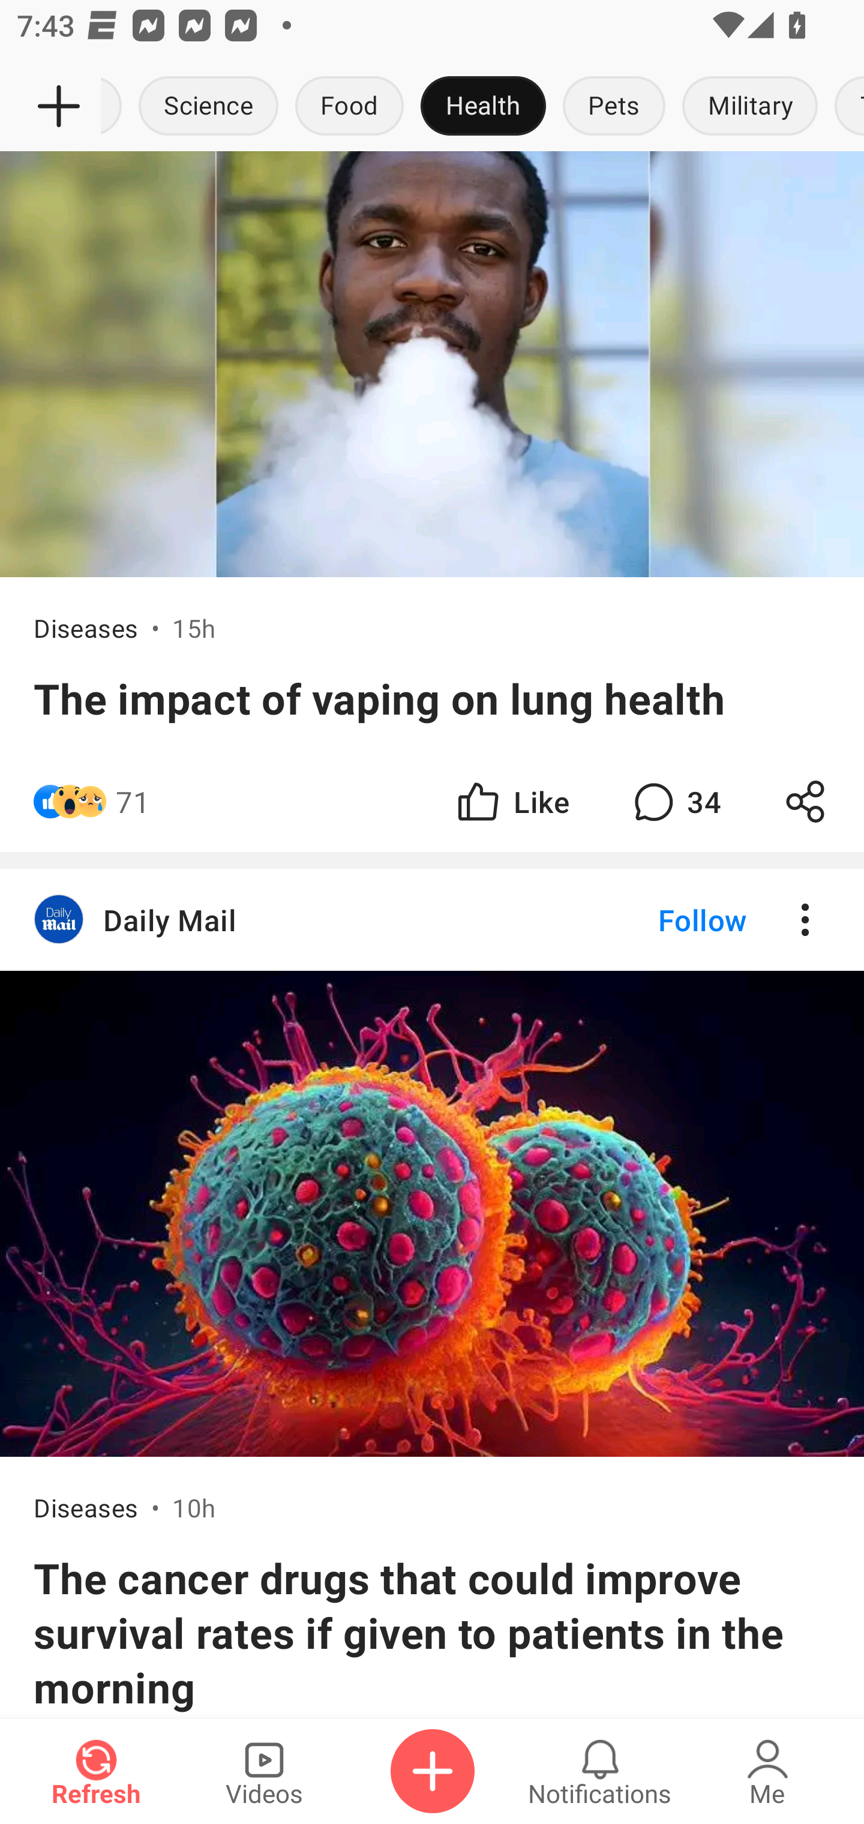 This screenshot has height=1824, width=864. Describe the element at coordinates (264, 1771) in the screenshot. I see `Videos` at that location.